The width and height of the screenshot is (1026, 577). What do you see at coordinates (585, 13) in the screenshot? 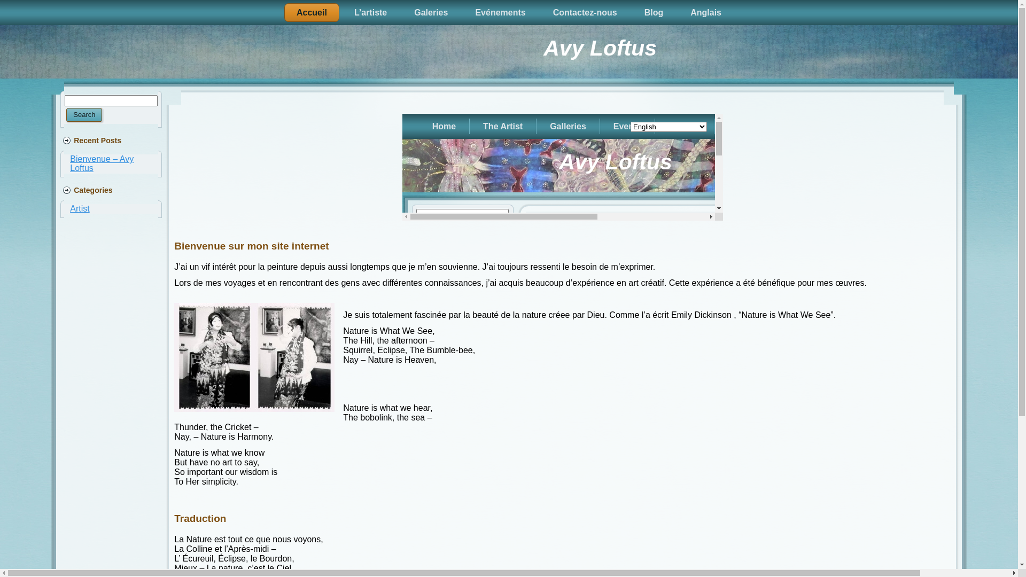
I see `Contactez-nous` at bounding box center [585, 13].